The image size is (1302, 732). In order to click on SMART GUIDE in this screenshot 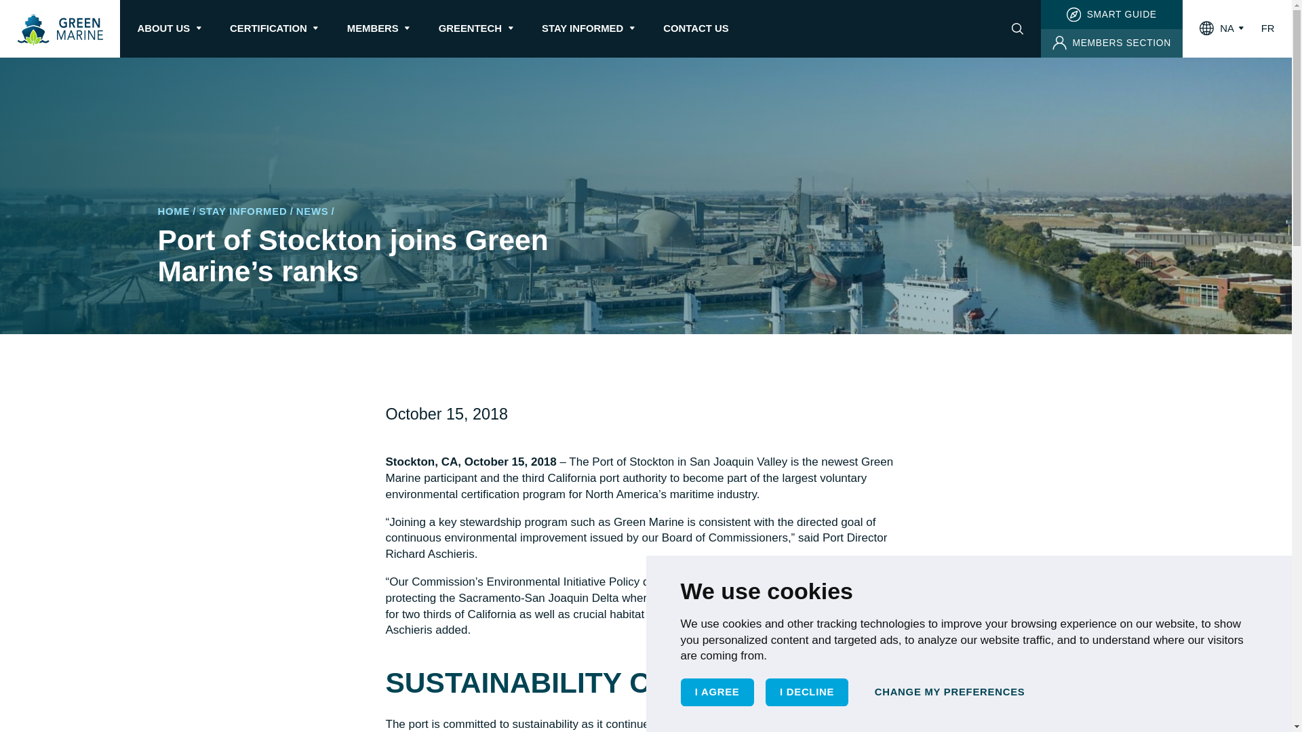, I will do `click(1111, 15)`.